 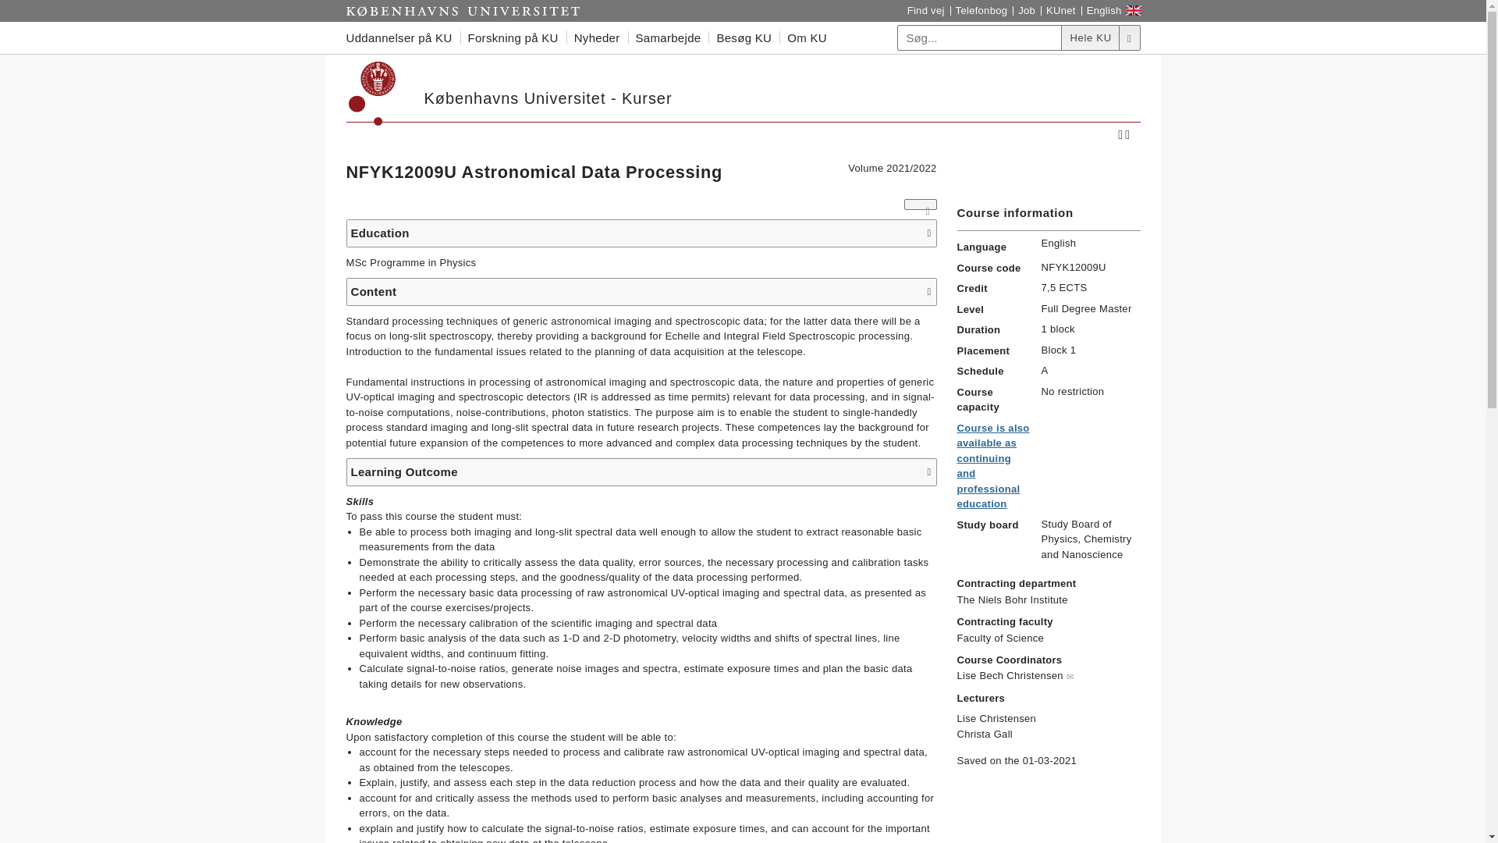 I want to click on Samarbejde, so click(x=668, y=37).